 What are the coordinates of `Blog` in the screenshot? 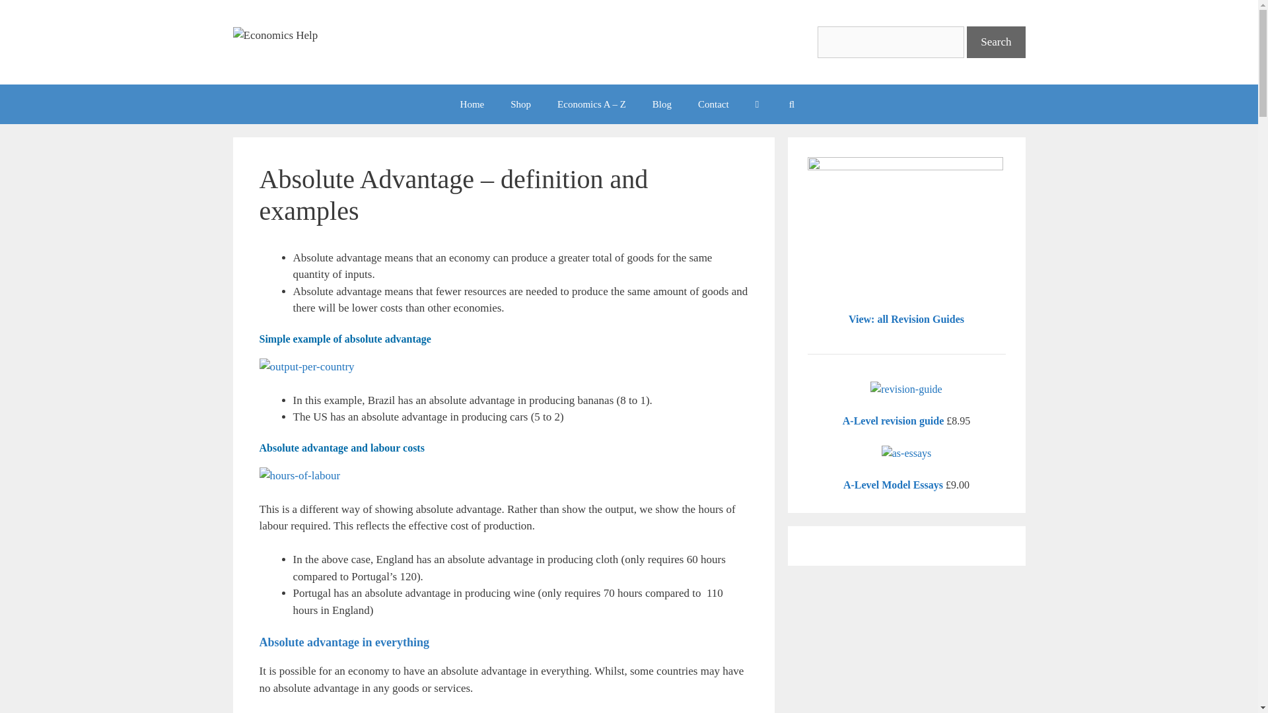 It's located at (662, 104).